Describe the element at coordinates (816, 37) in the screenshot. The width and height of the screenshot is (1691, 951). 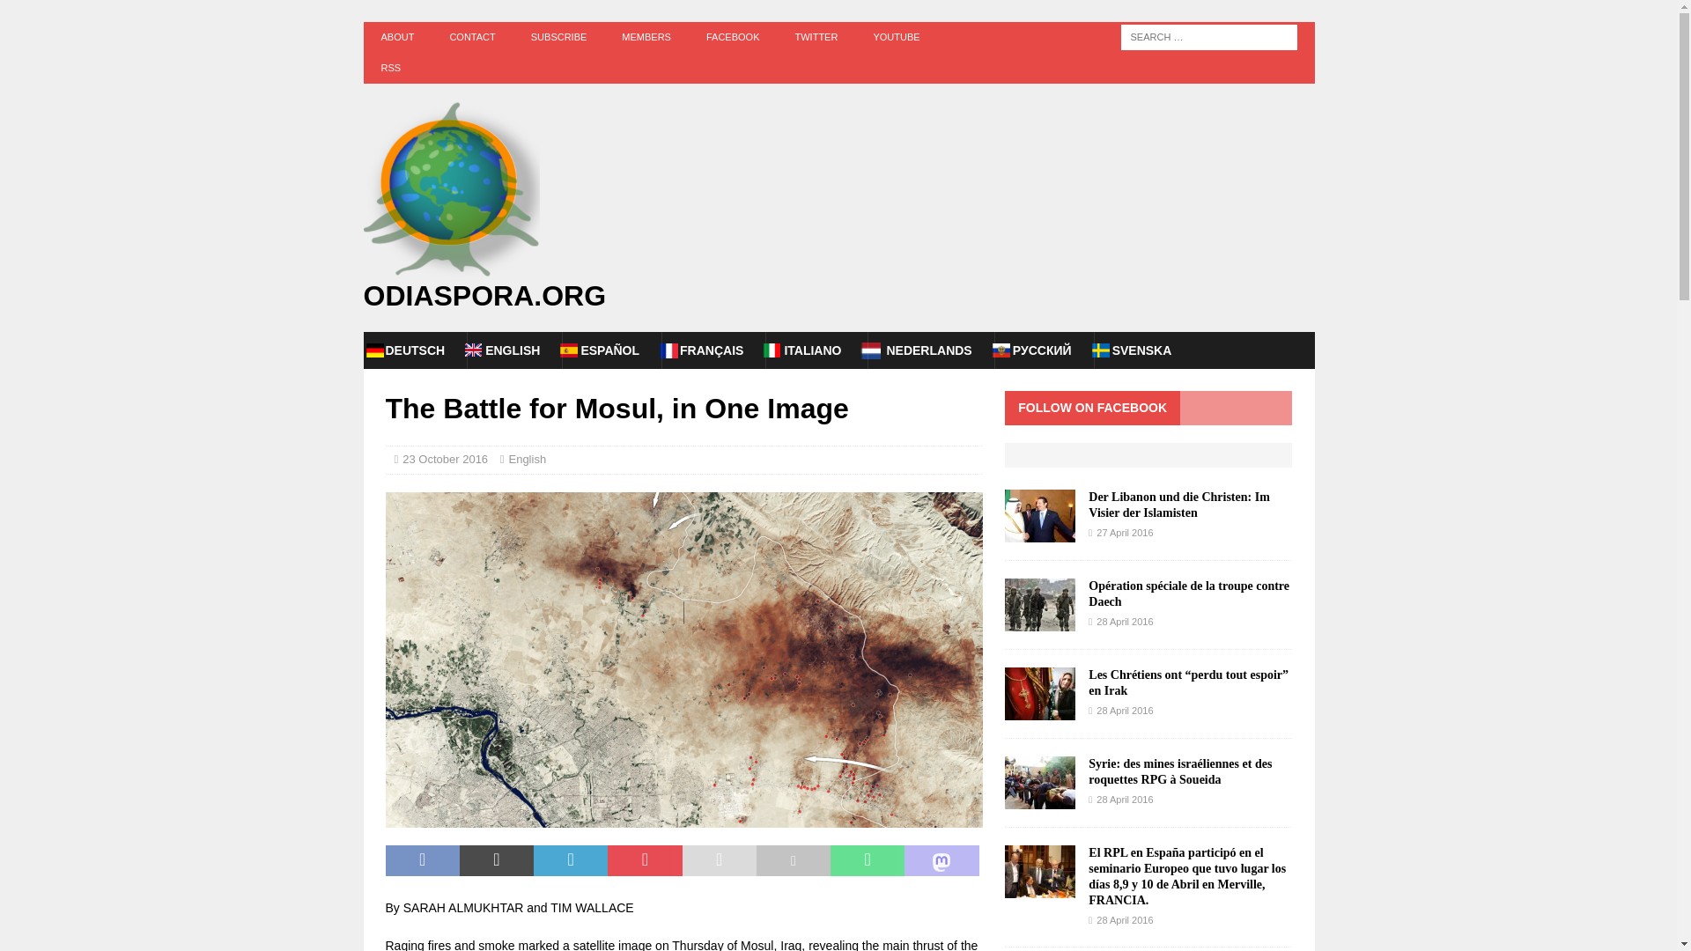
I see `TWITTER` at that location.